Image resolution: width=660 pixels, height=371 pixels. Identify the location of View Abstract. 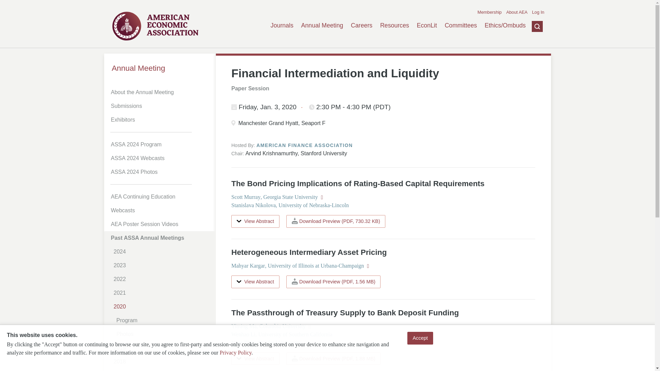
(255, 221).